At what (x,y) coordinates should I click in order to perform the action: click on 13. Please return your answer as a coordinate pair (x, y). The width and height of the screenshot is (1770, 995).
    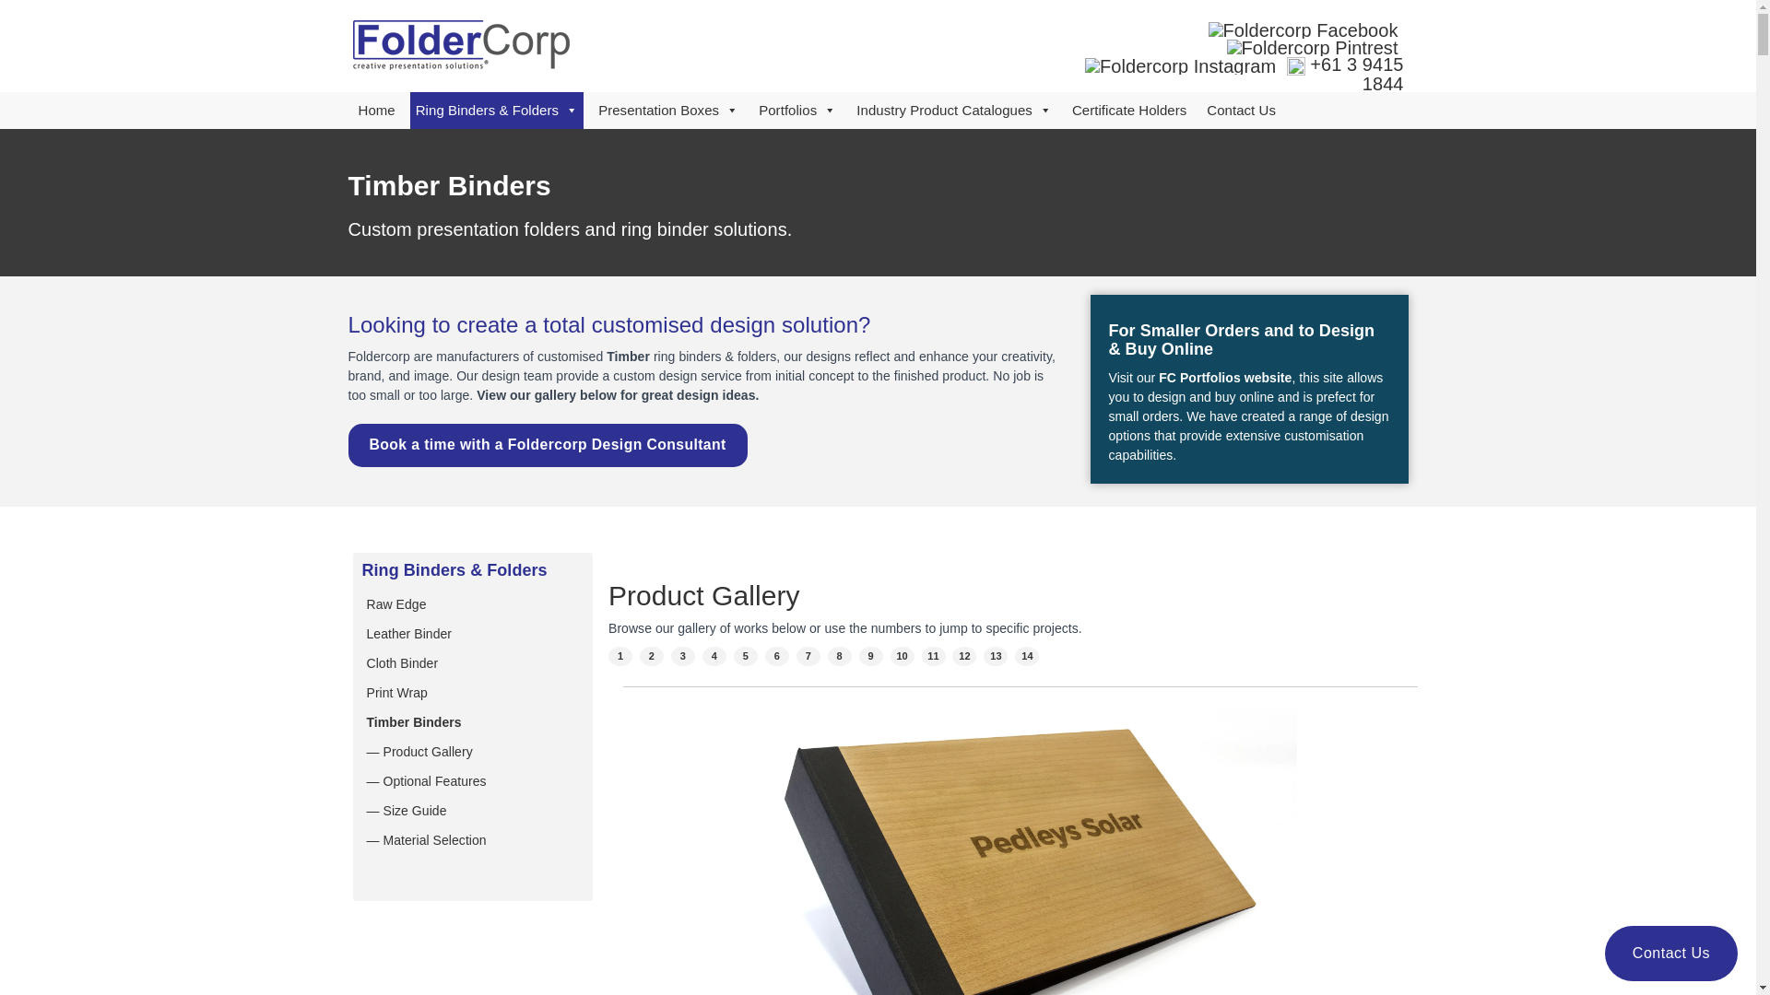
    Looking at the image, I should click on (996, 657).